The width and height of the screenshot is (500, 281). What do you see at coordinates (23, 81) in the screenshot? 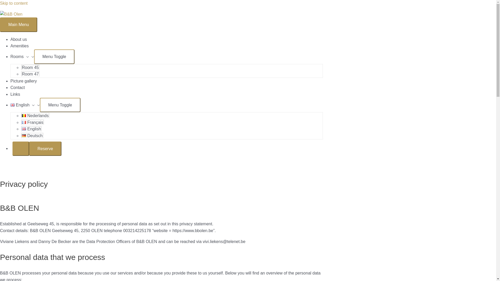
I see `Picture gallery` at bounding box center [23, 81].